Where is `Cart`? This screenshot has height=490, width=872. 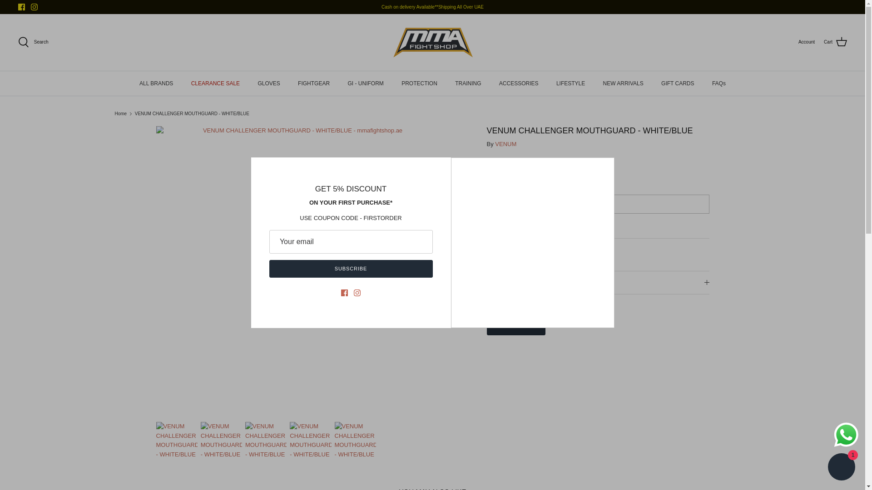
Cart is located at coordinates (835, 42).